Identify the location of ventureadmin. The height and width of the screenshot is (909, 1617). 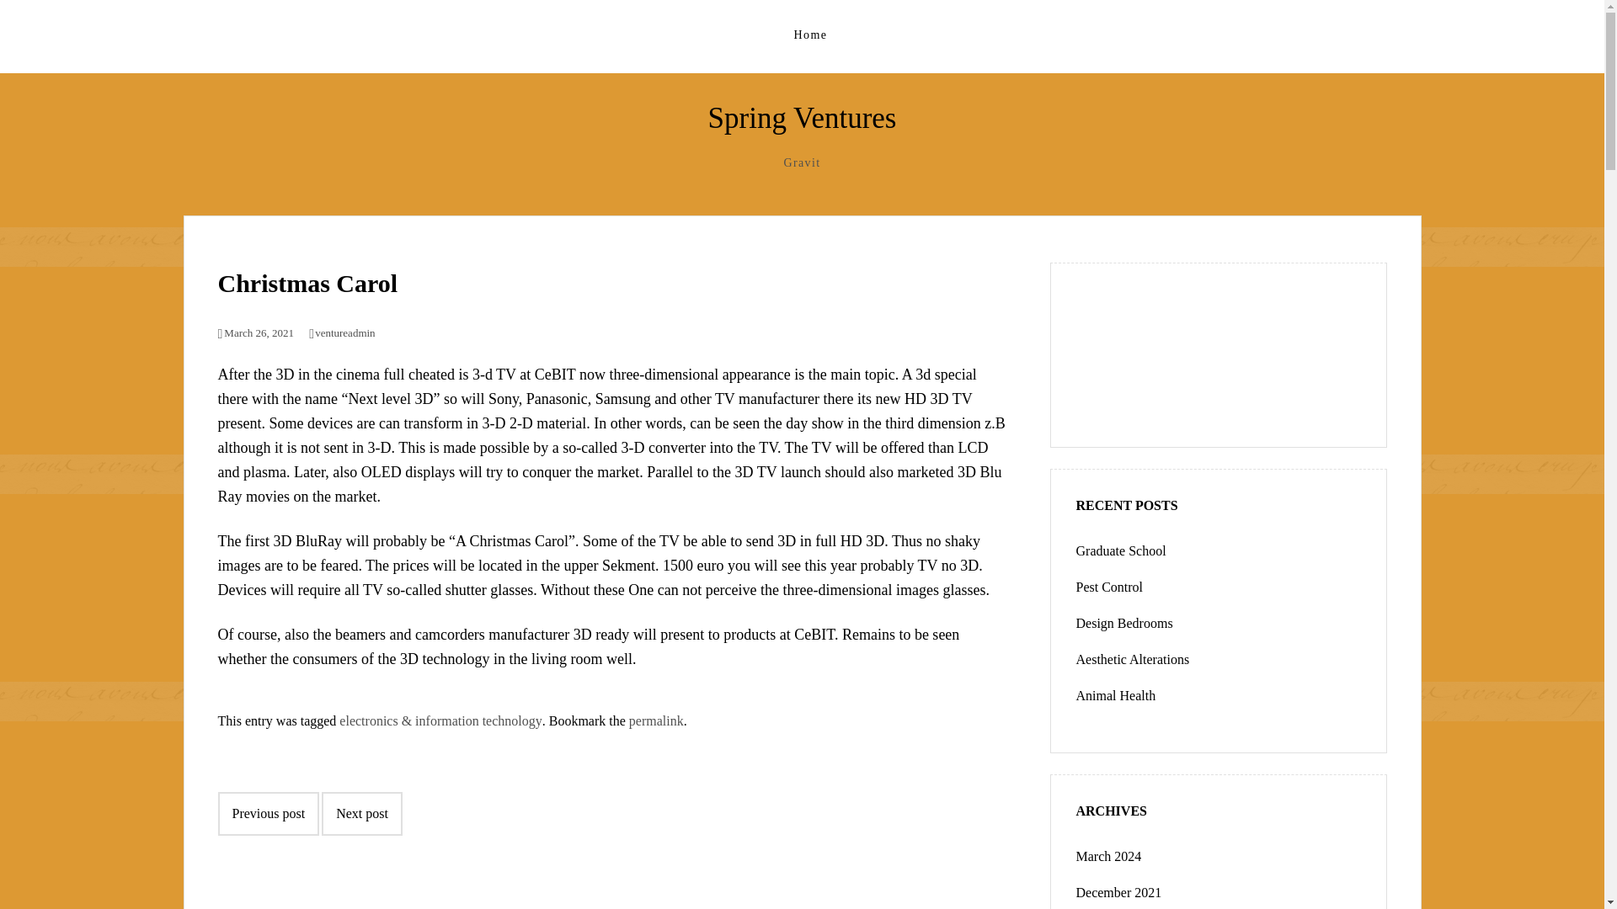
(342, 332).